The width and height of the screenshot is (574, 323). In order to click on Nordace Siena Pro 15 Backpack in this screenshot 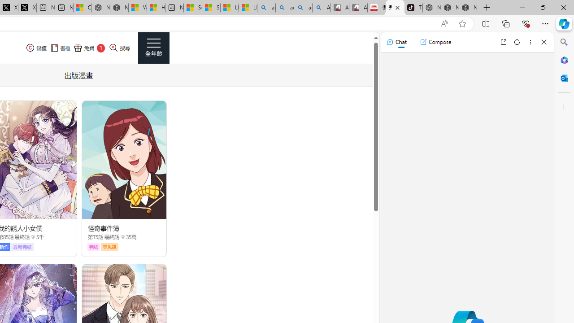, I will do `click(450, 8)`.